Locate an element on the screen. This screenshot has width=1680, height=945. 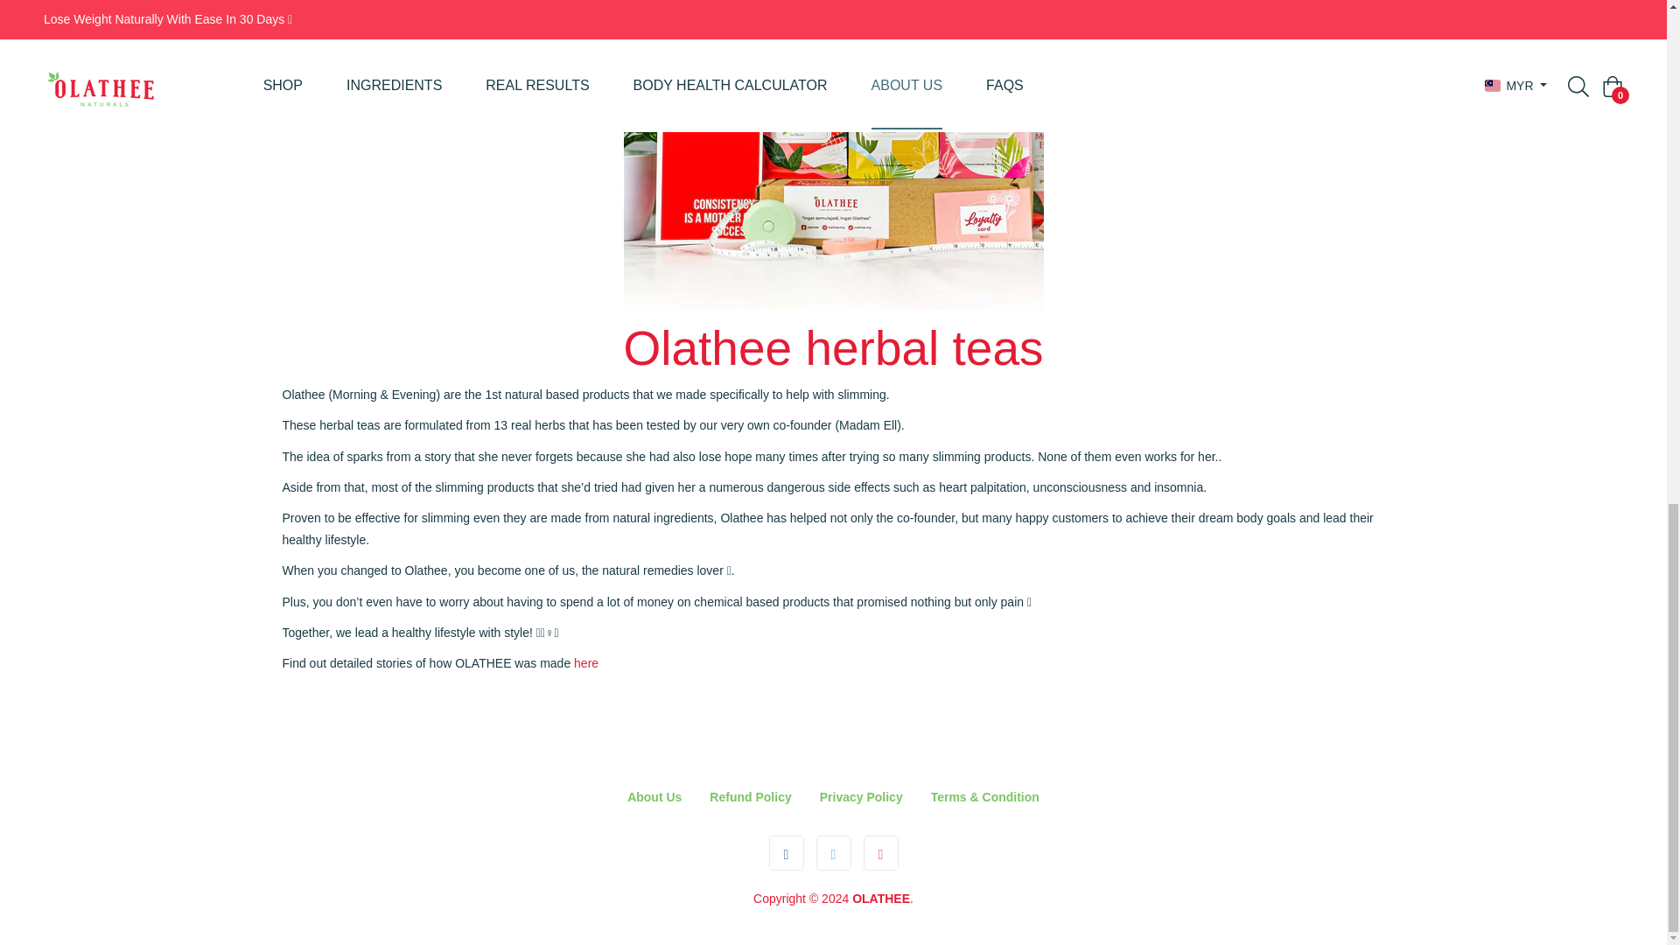
OLATHEE on Facebook is located at coordinates (786, 852).